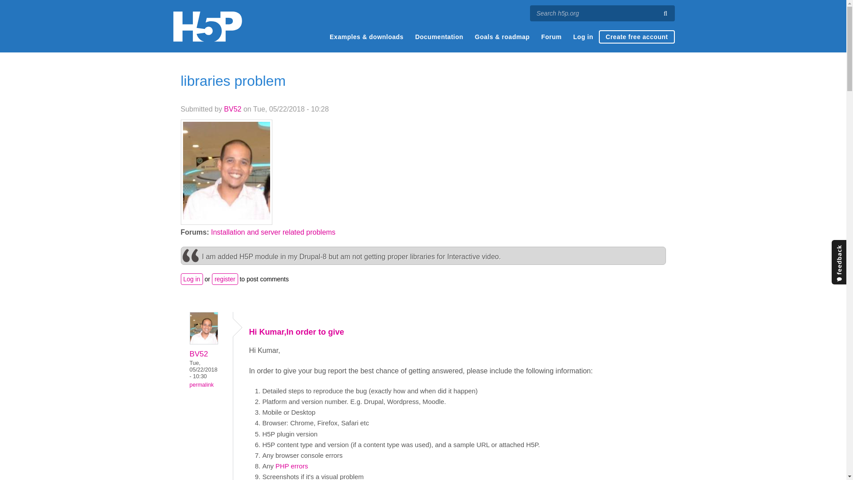 The width and height of the screenshot is (853, 480). Describe the element at coordinates (199, 354) in the screenshot. I see `BV52` at that location.